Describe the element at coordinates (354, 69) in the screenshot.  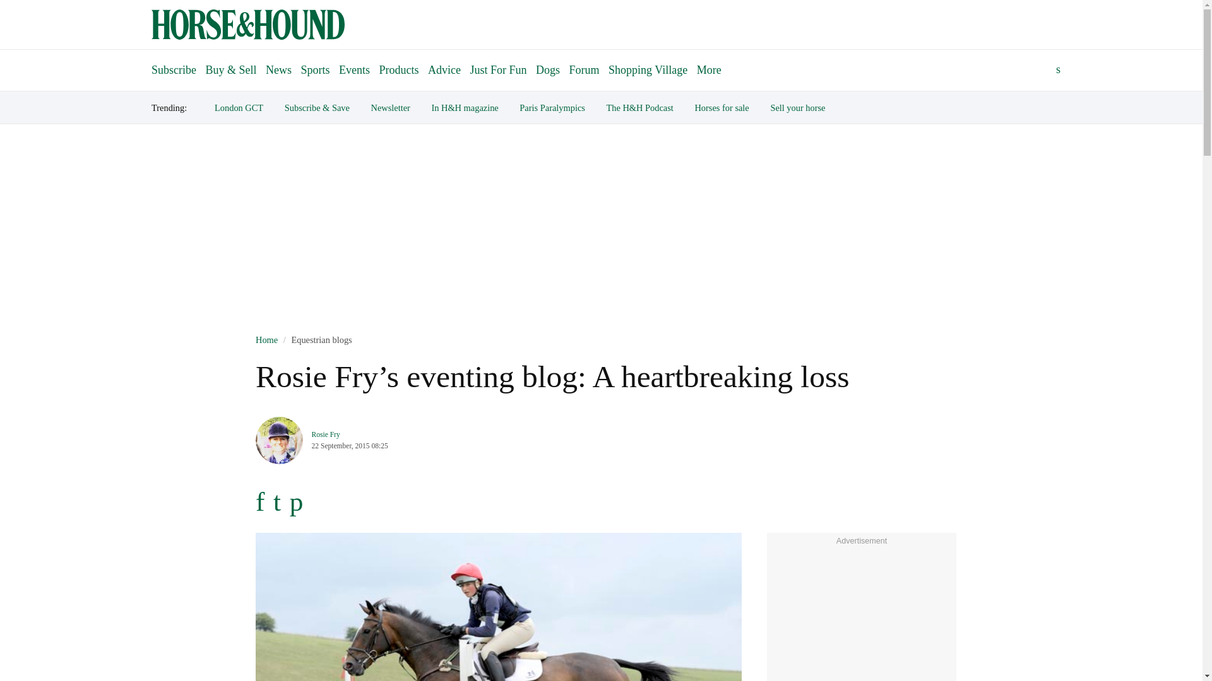
I see `Events` at that location.